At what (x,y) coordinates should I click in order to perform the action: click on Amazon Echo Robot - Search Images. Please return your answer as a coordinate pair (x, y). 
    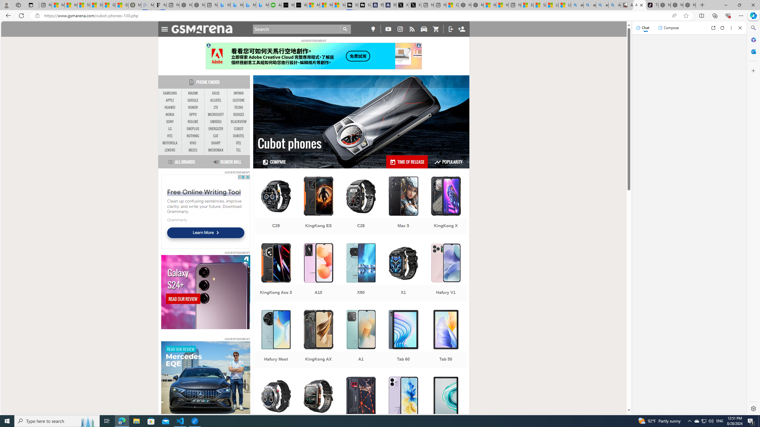
    Looking at the image, I should click on (615, 5).